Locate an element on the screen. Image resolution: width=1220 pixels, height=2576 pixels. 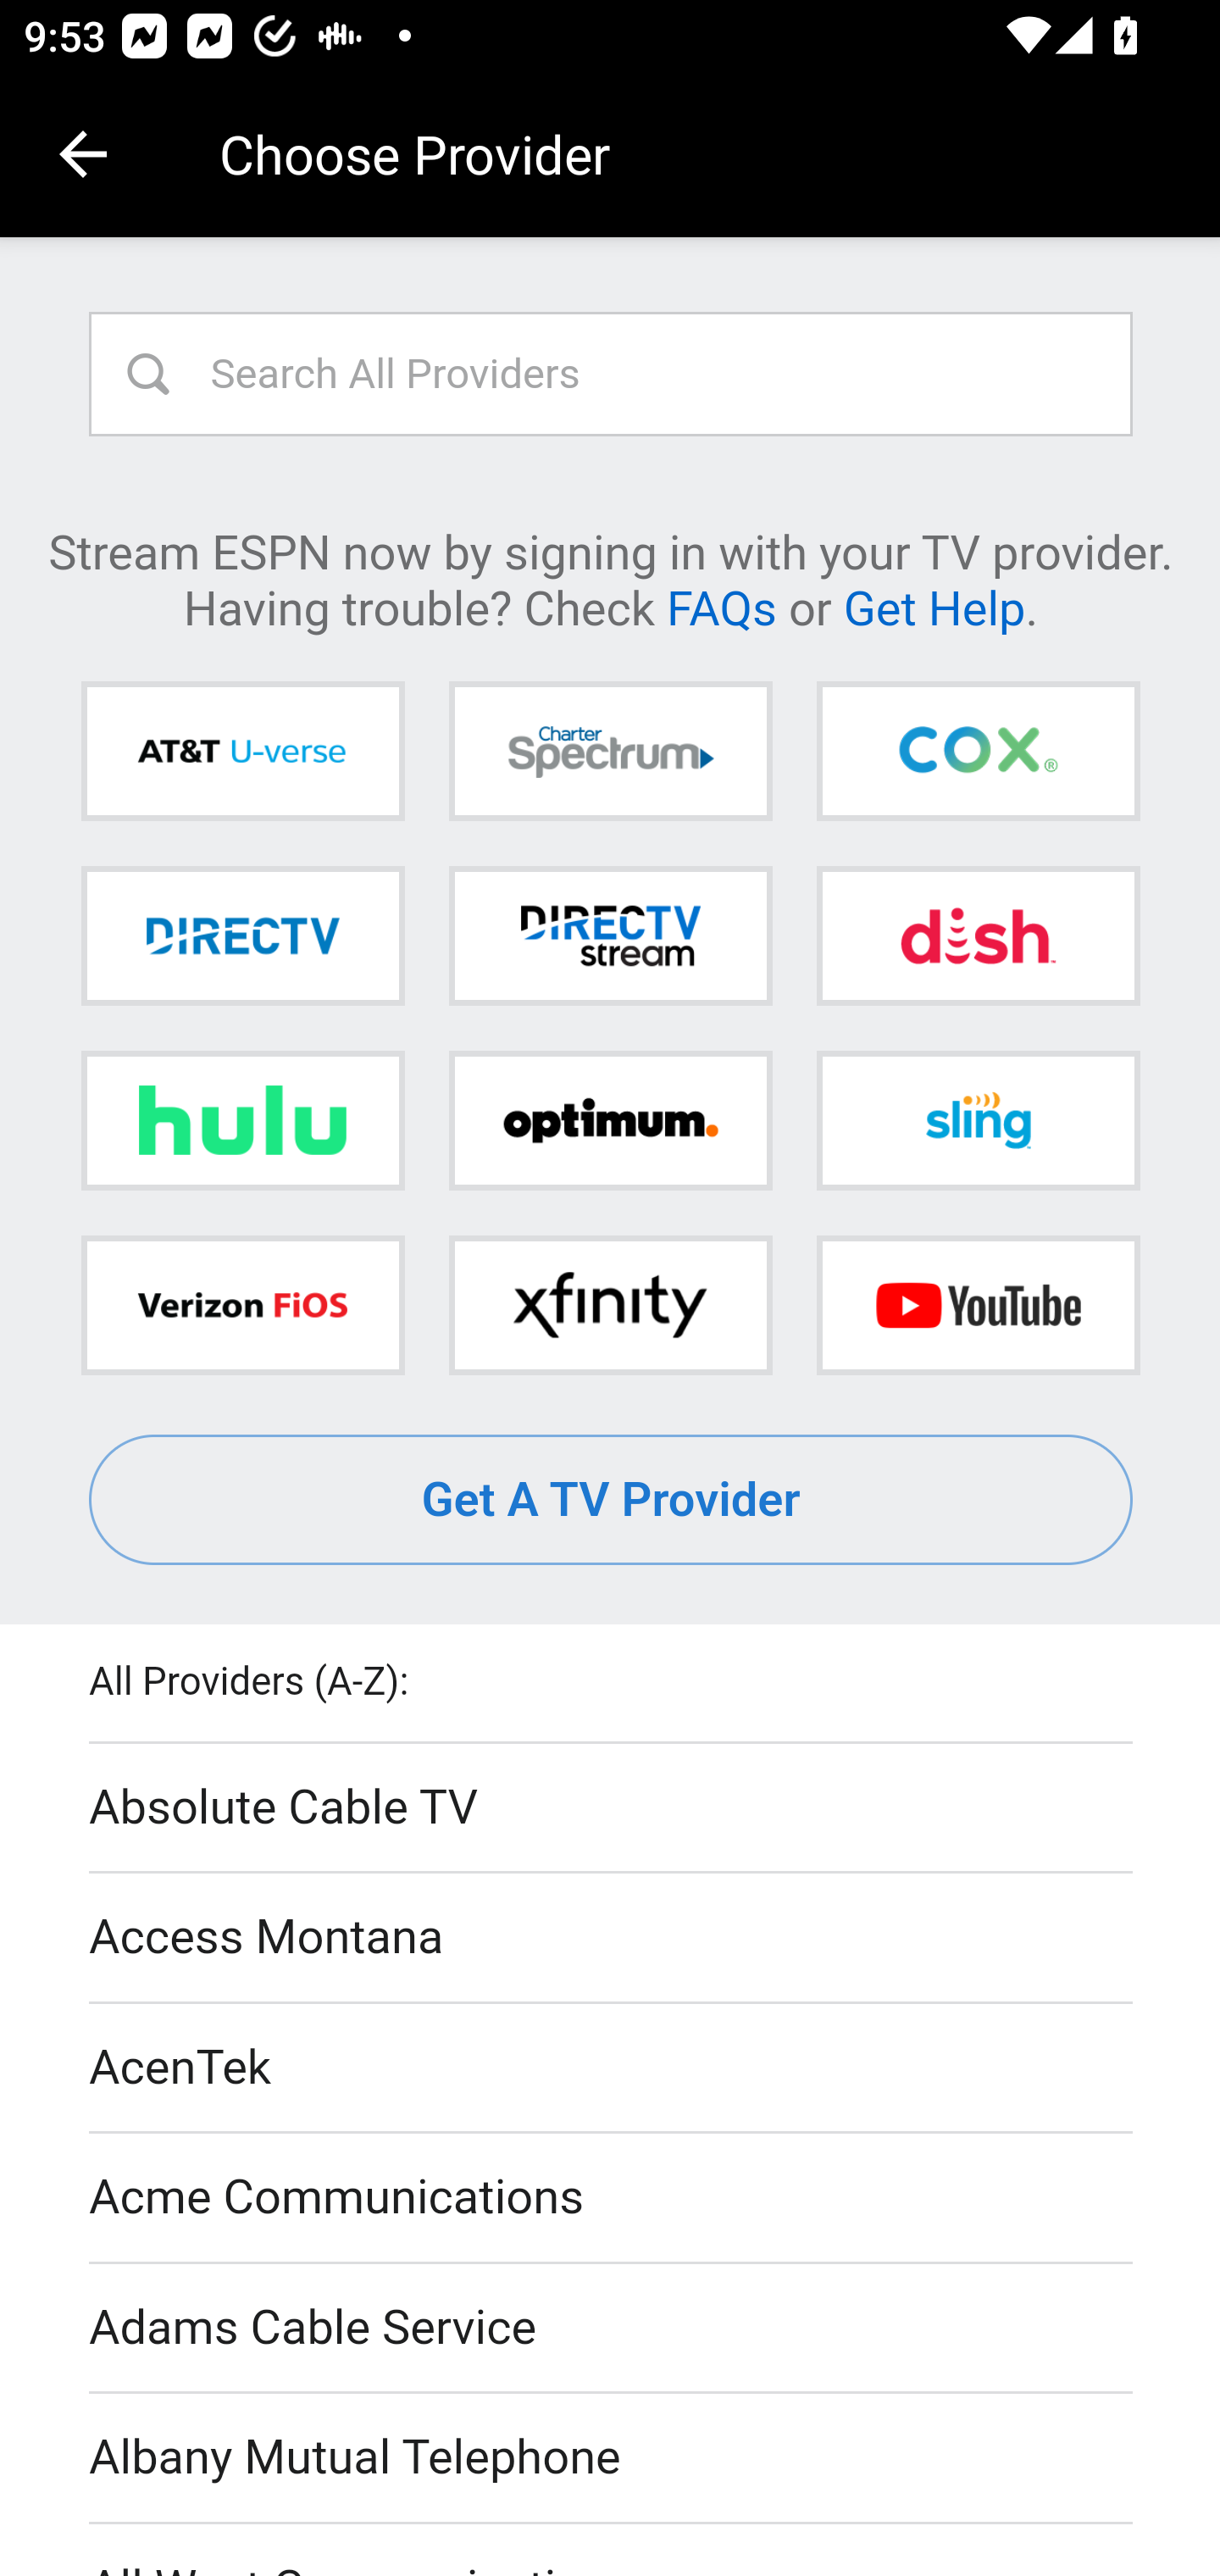
DIRECTV STREAM is located at coordinates (610, 935).